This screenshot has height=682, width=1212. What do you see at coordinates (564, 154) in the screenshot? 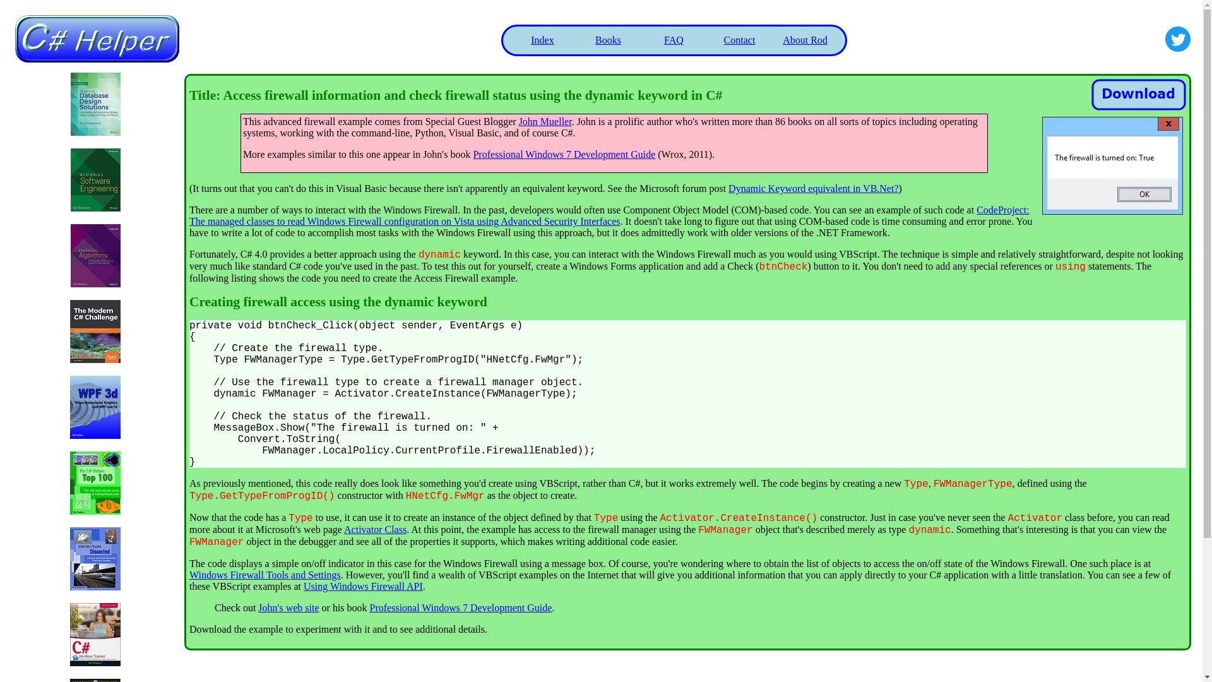
I see `Professional Windows 7 Development Guide` at bounding box center [564, 154].